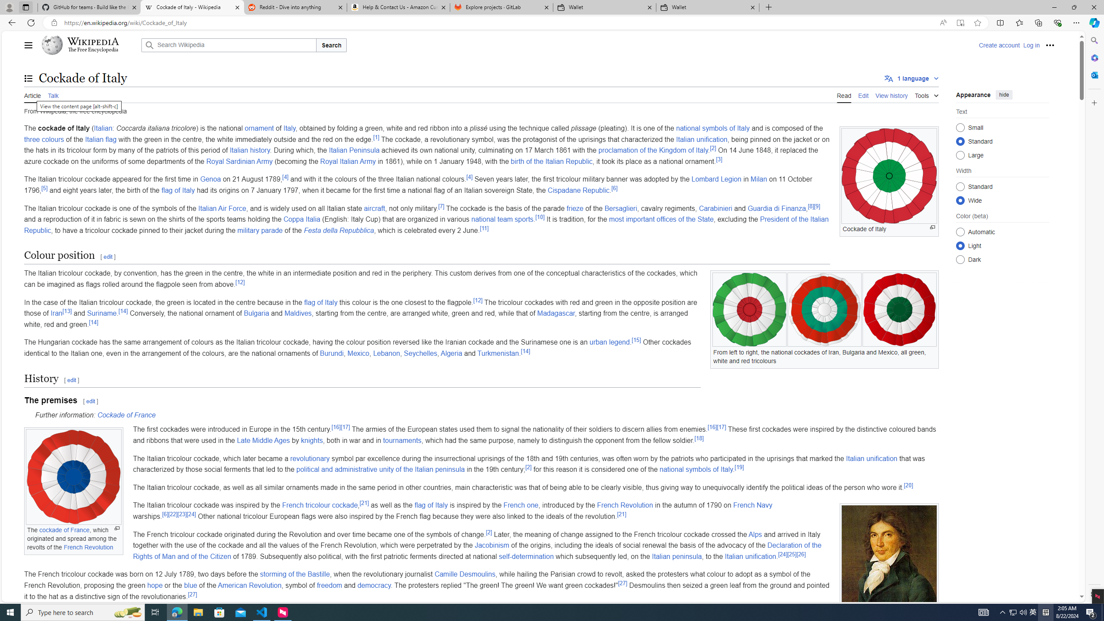 This screenshot has width=1104, height=621. I want to click on aircraft, so click(374, 208).